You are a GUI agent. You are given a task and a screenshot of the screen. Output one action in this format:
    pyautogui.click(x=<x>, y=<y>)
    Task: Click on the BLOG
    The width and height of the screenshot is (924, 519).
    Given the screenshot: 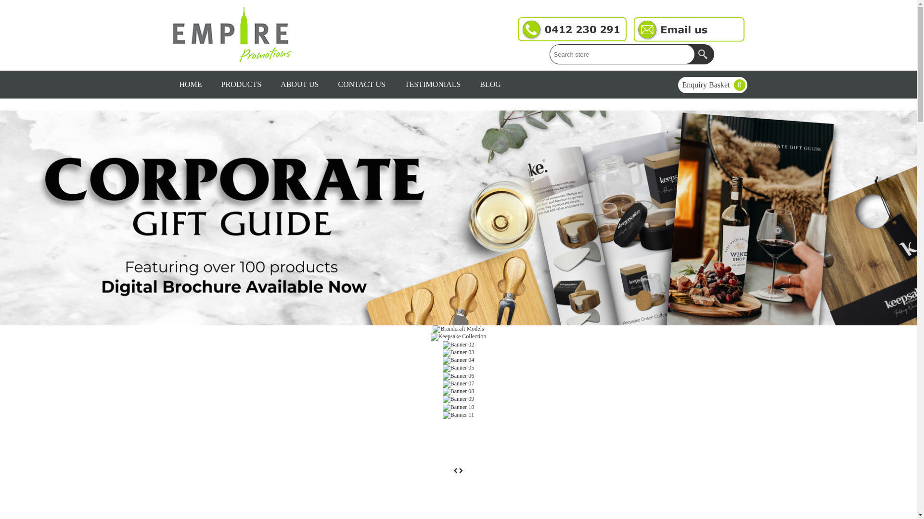 What is the action you would take?
    pyautogui.click(x=490, y=85)
    